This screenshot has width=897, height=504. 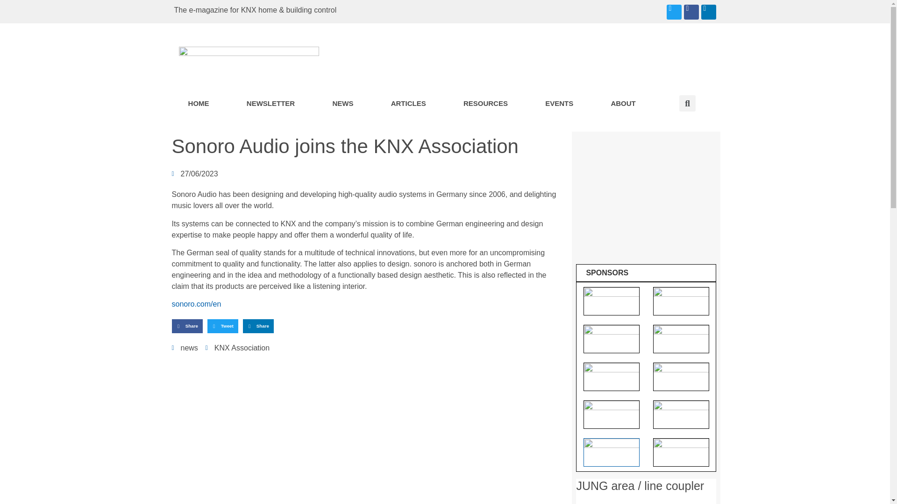 I want to click on KNX Association, so click(x=242, y=347).